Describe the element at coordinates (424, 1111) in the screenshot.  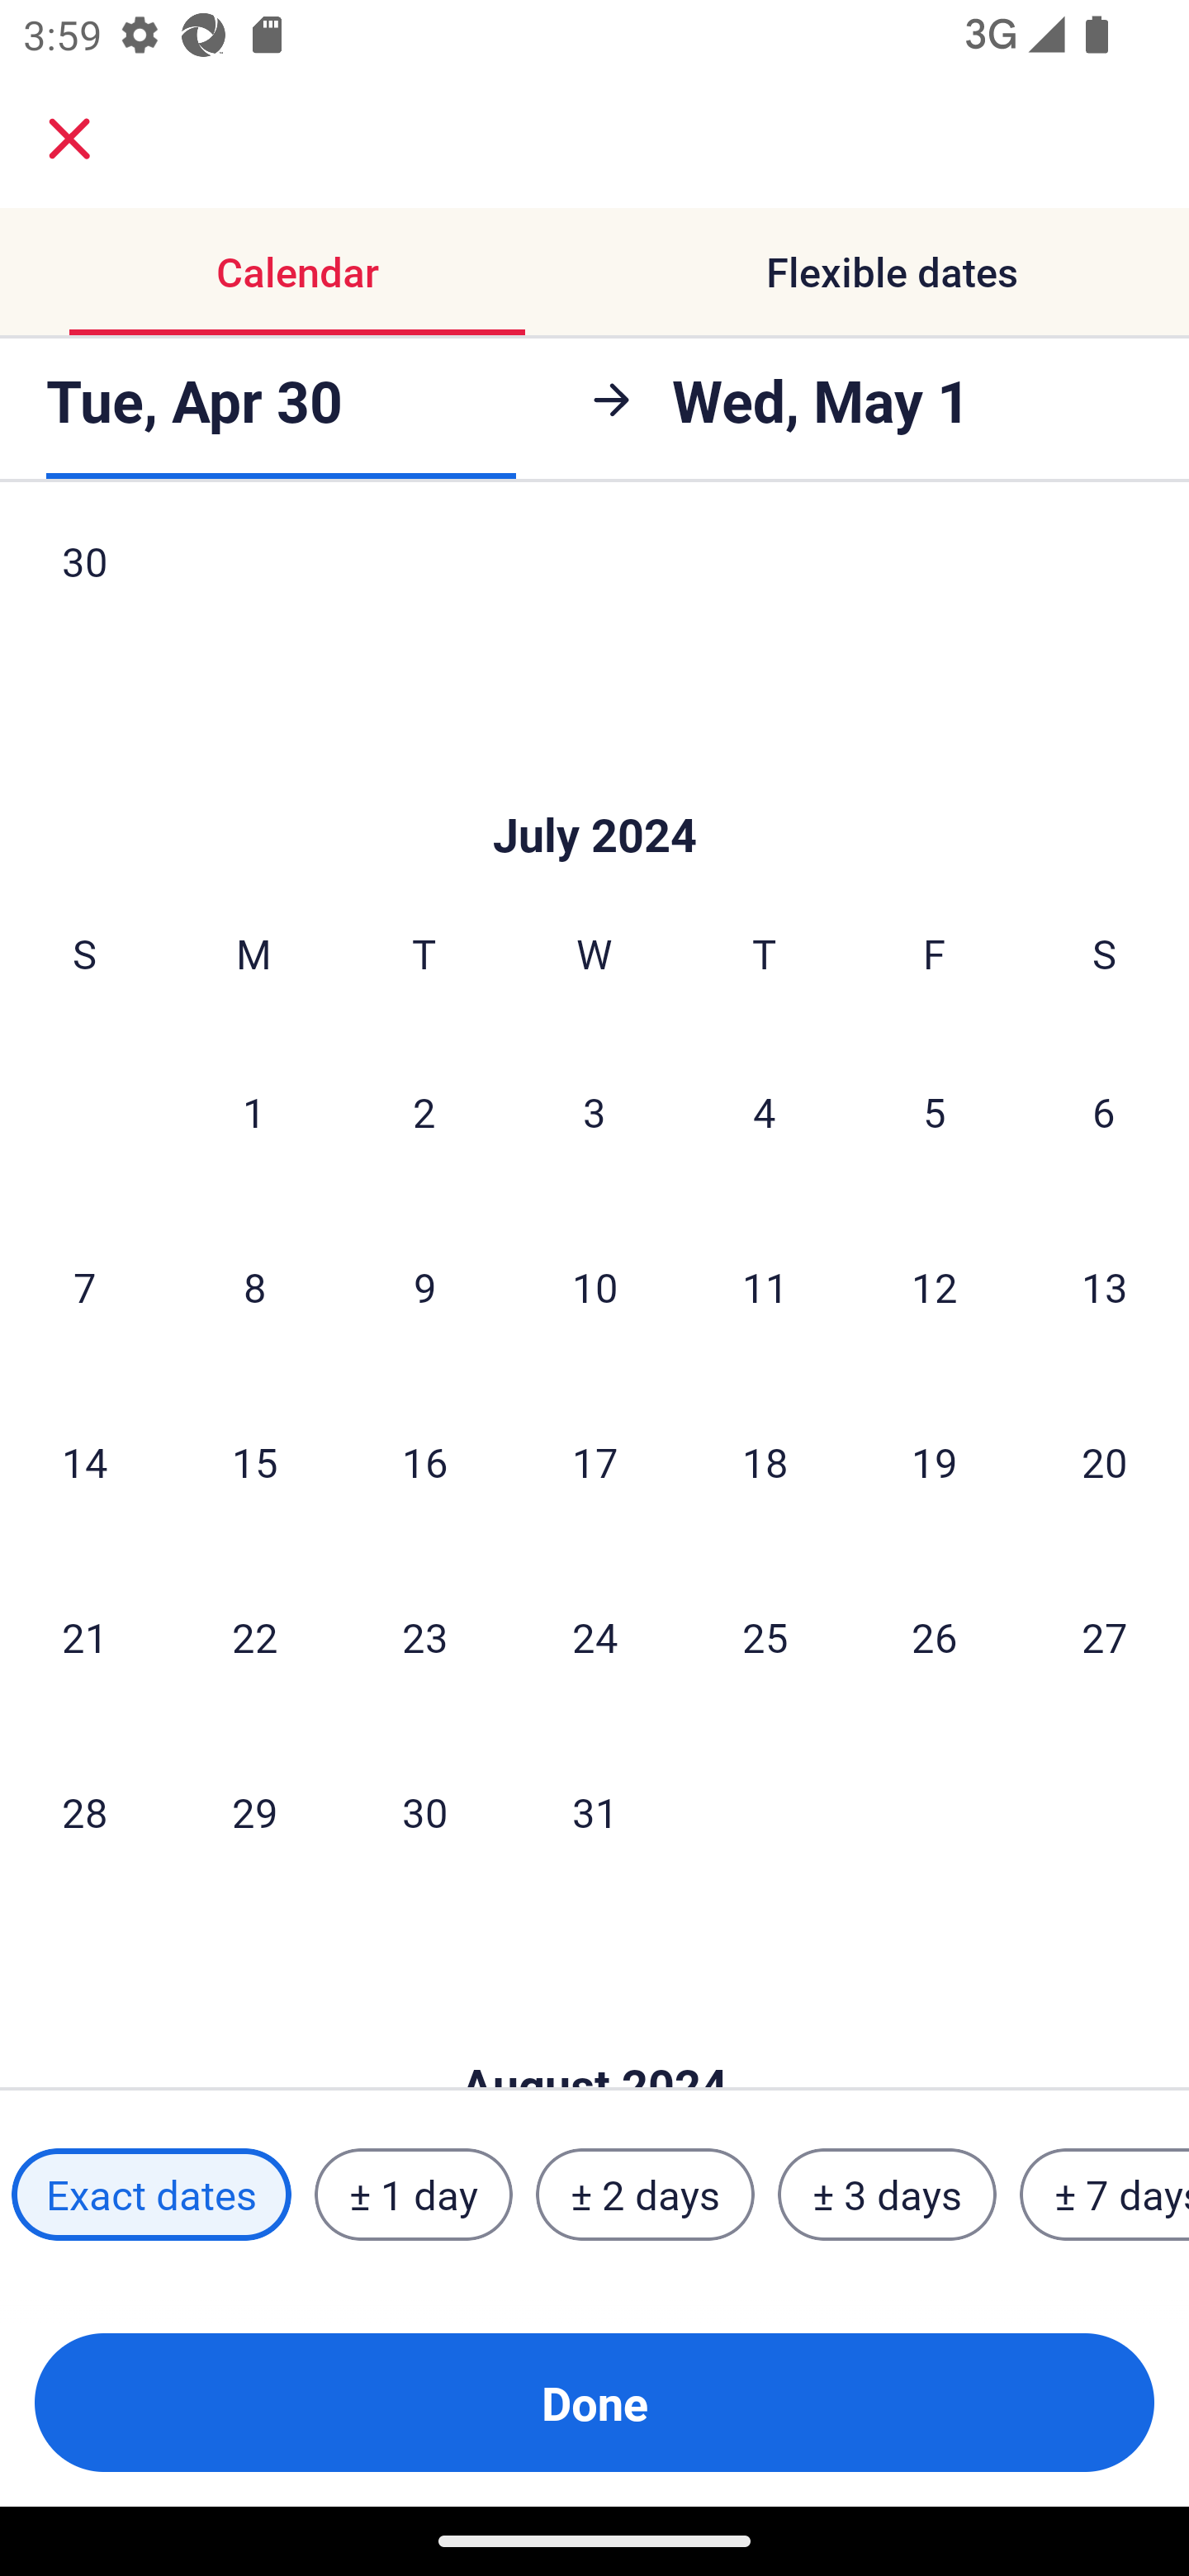
I see `2 Tuesday, July 2, 2024` at that location.